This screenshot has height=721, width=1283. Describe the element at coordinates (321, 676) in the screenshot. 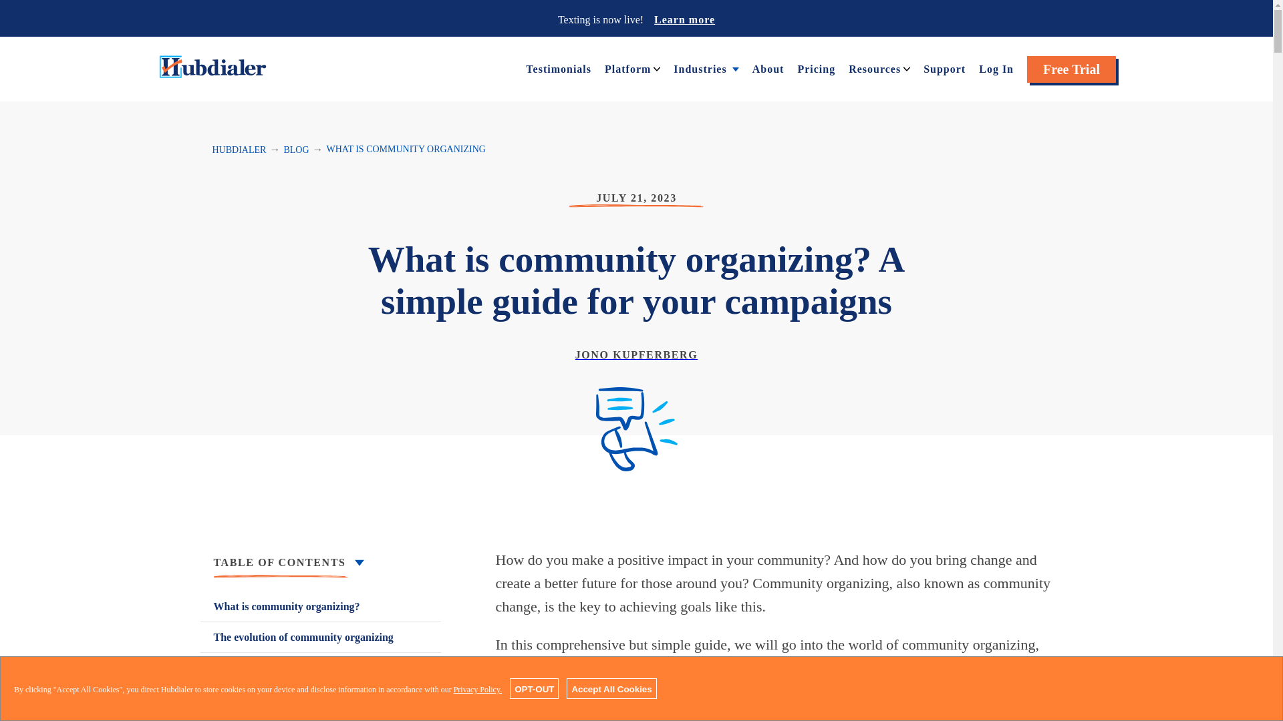

I see `What is the first step in community organizing?` at that location.